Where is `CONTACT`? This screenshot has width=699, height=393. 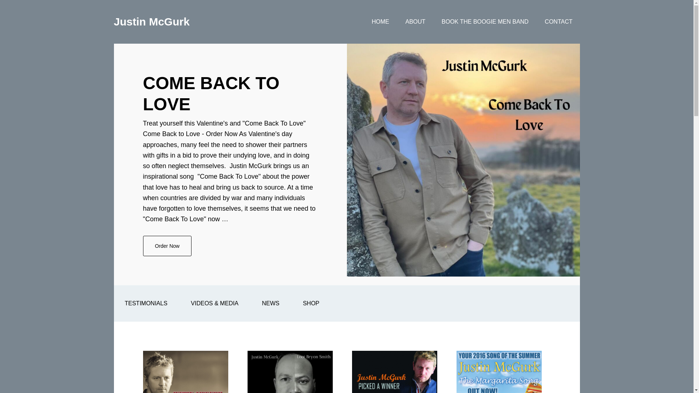 CONTACT is located at coordinates (210, 94).